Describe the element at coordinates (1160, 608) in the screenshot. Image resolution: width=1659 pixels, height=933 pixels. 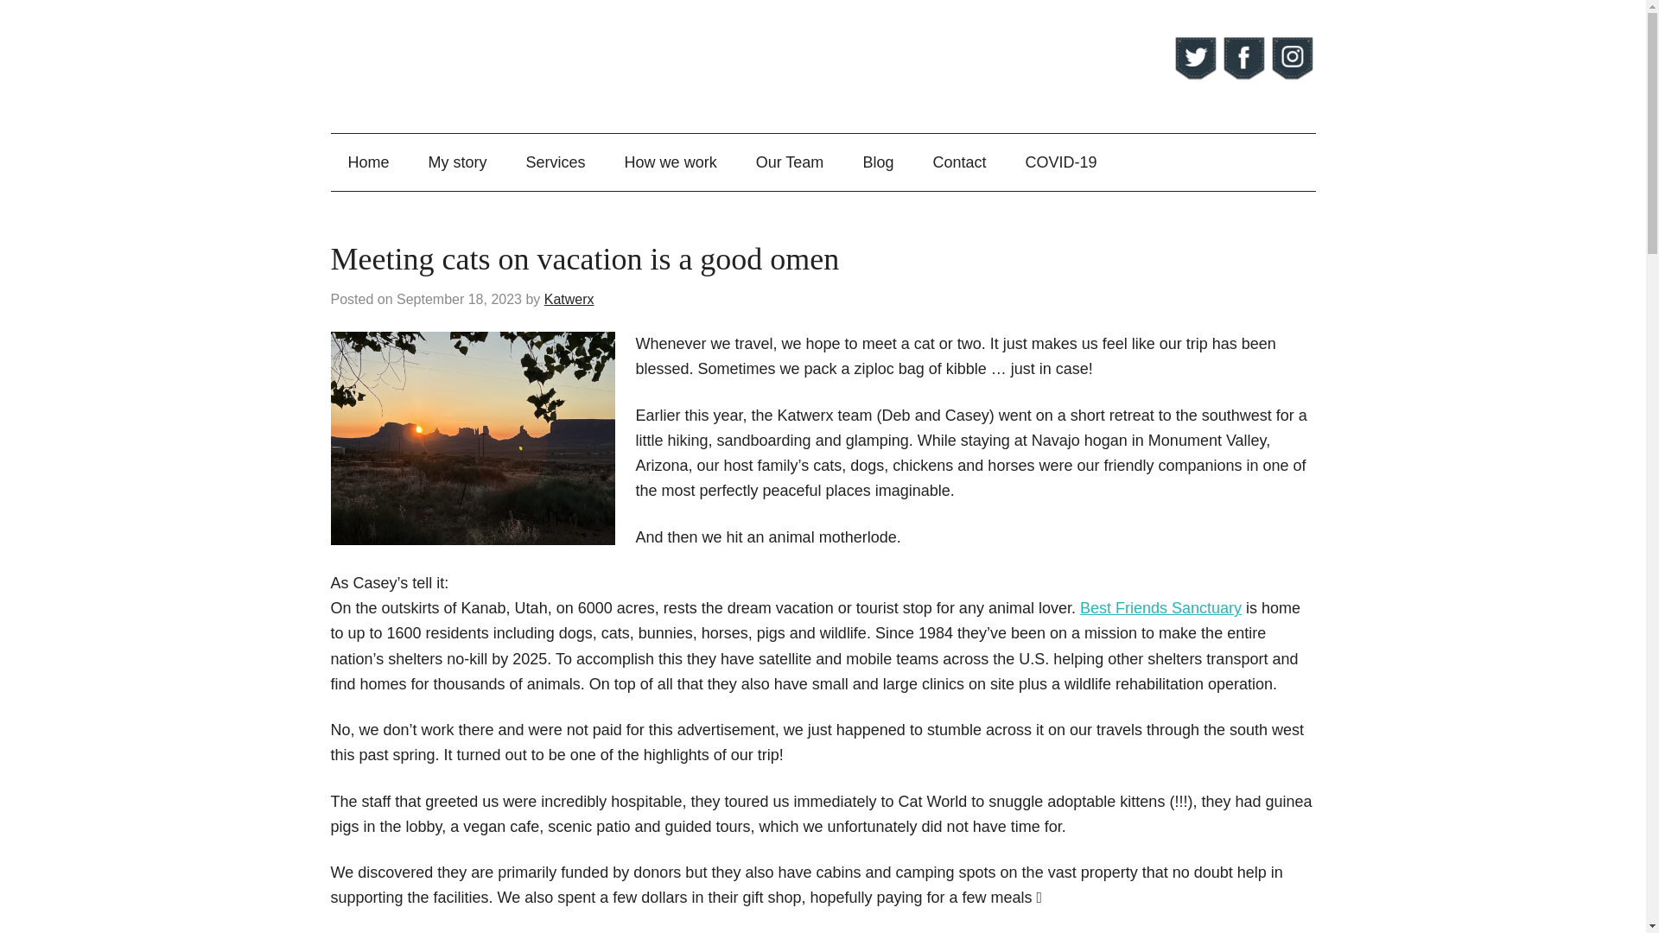
I see `Best Friends Sanctuary` at that location.